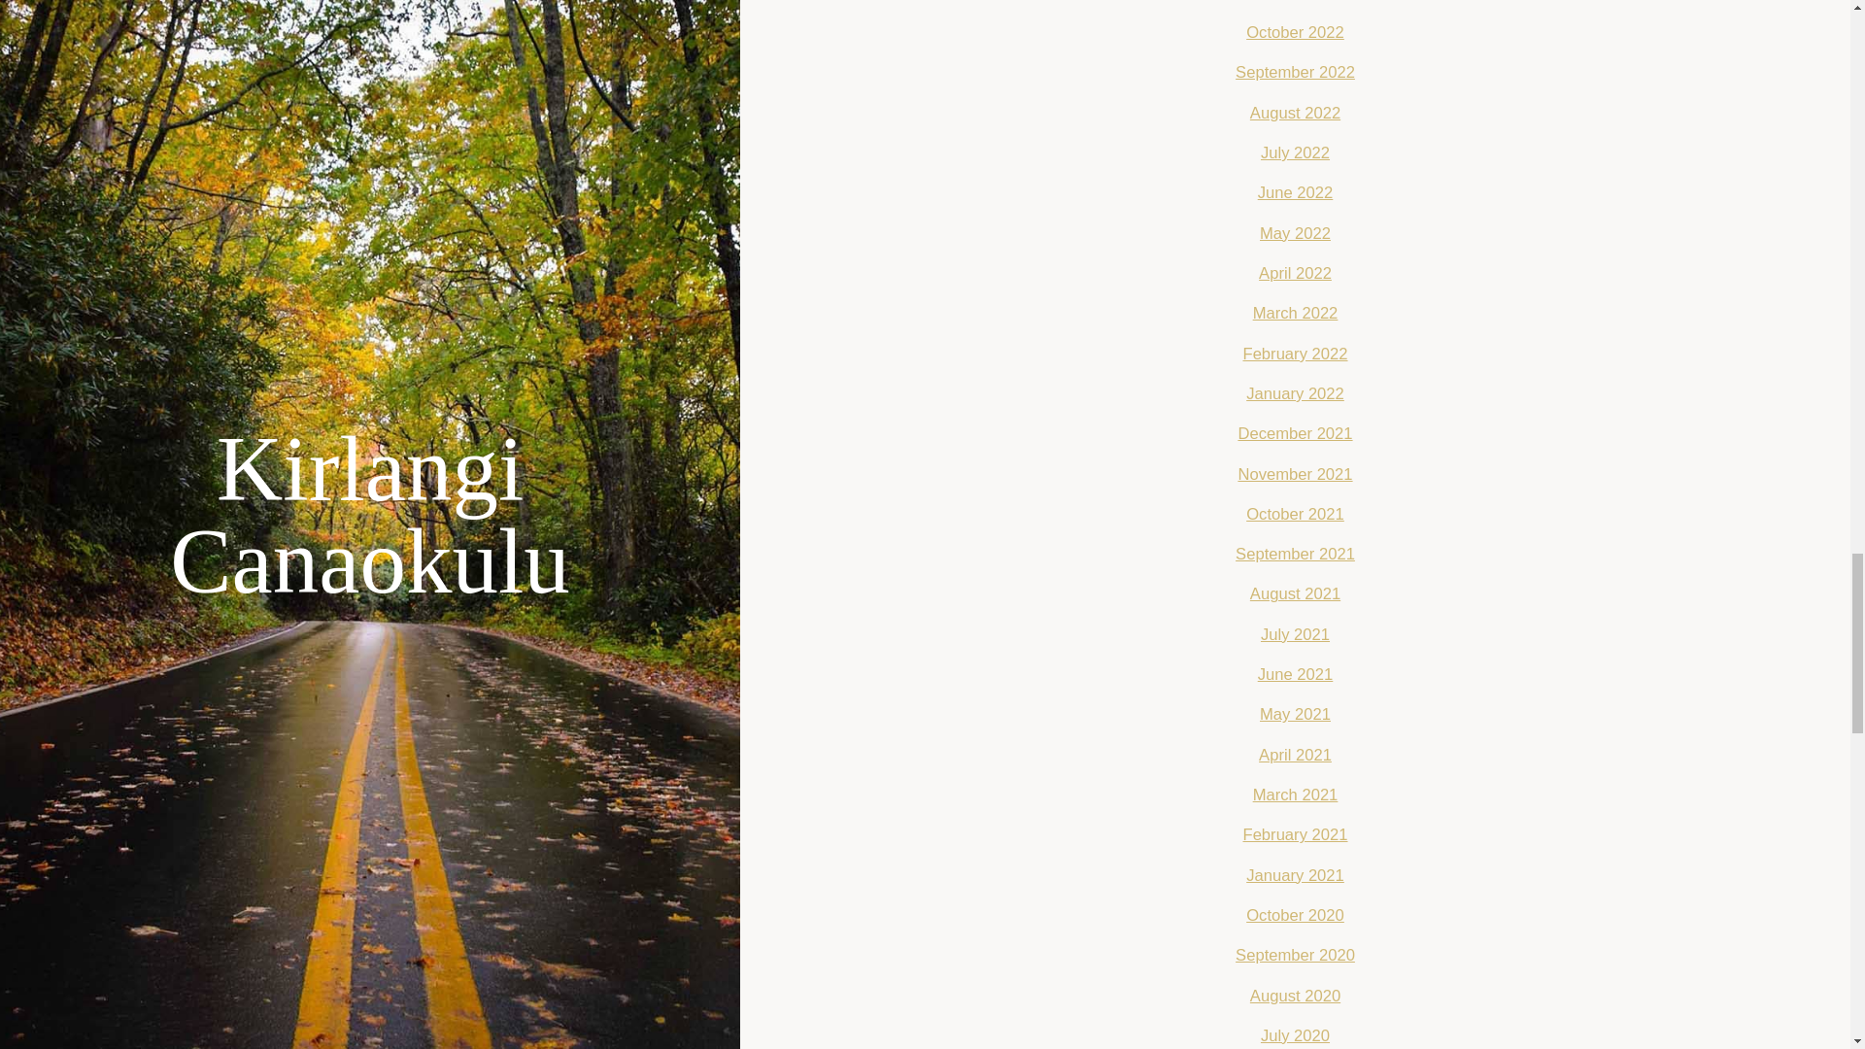 The width and height of the screenshot is (1865, 1049). I want to click on January 2022, so click(1295, 393).